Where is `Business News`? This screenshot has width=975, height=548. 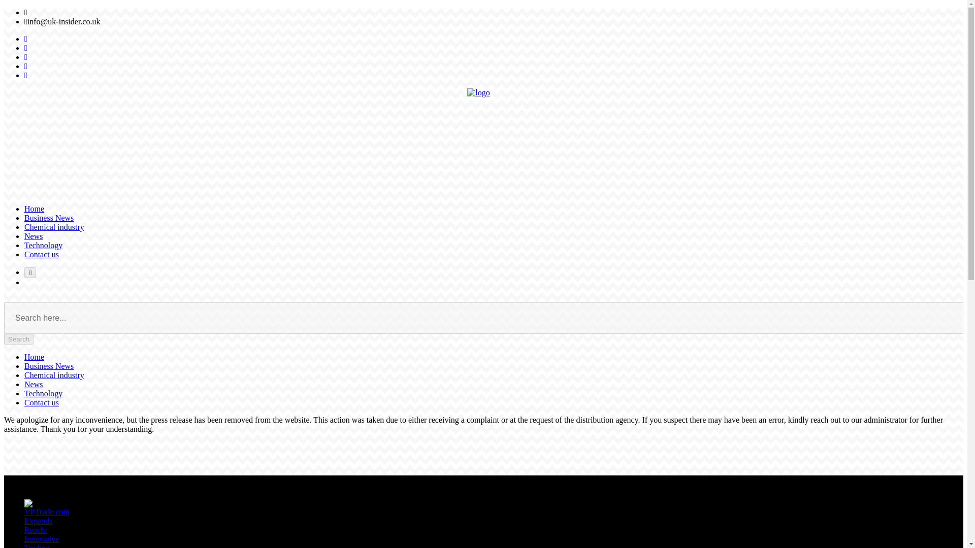
Business News is located at coordinates (49, 218).